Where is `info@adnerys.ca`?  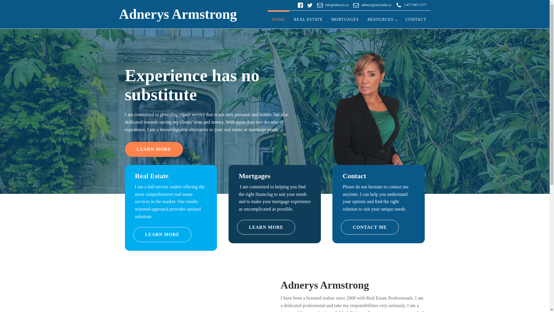 info@adnerys.ca is located at coordinates (337, 5).